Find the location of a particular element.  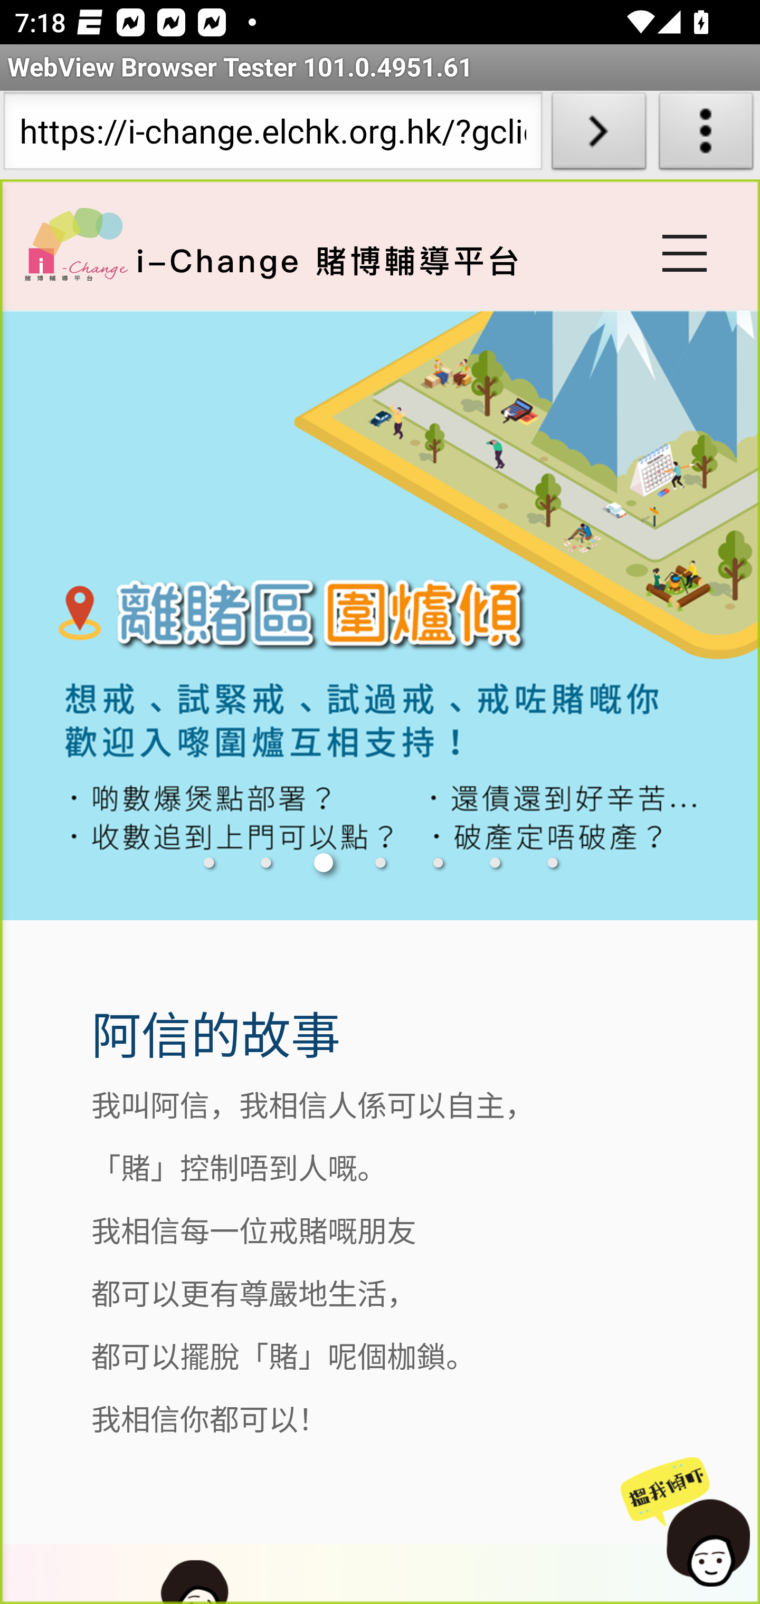

Load URL is located at coordinates (598, 135).